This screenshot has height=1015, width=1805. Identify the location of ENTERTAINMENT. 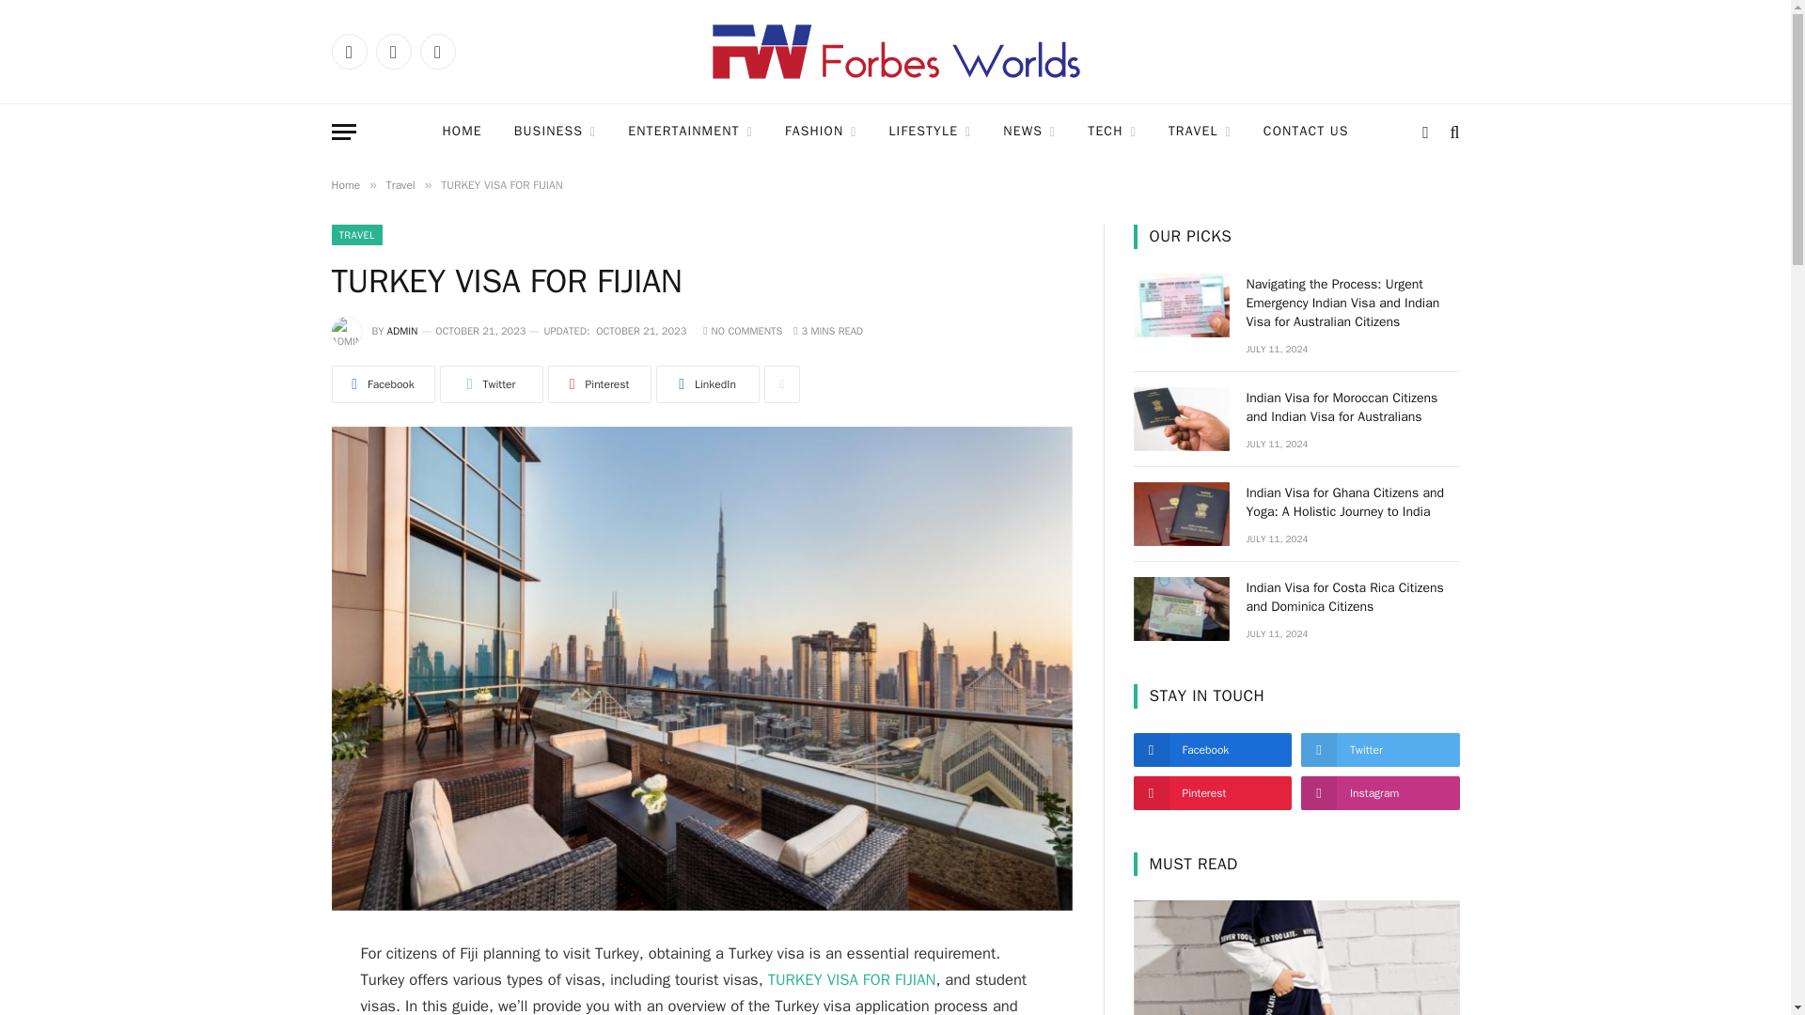
(690, 132).